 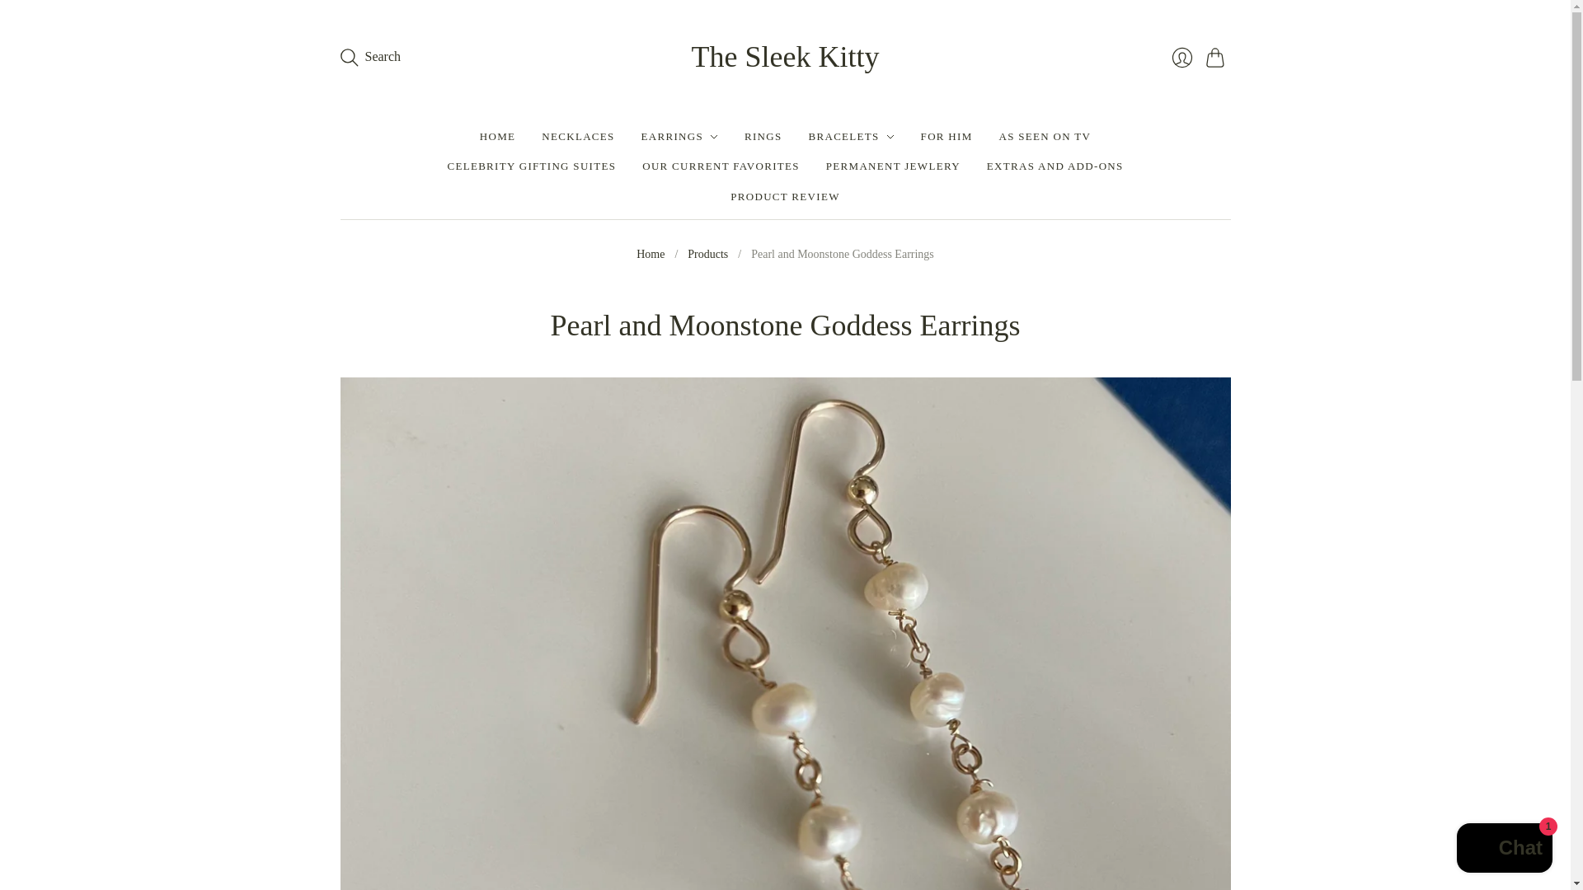 I want to click on AS SEEN ON TV, so click(x=1045, y=136).